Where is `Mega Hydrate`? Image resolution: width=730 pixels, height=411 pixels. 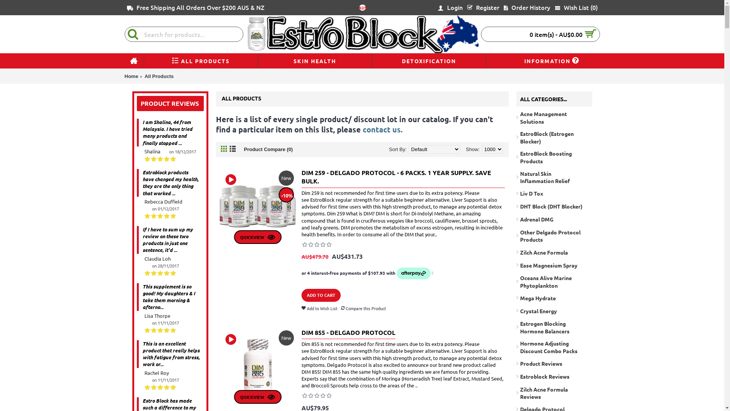 Mega Hydrate is located at coordinates (554, 297).